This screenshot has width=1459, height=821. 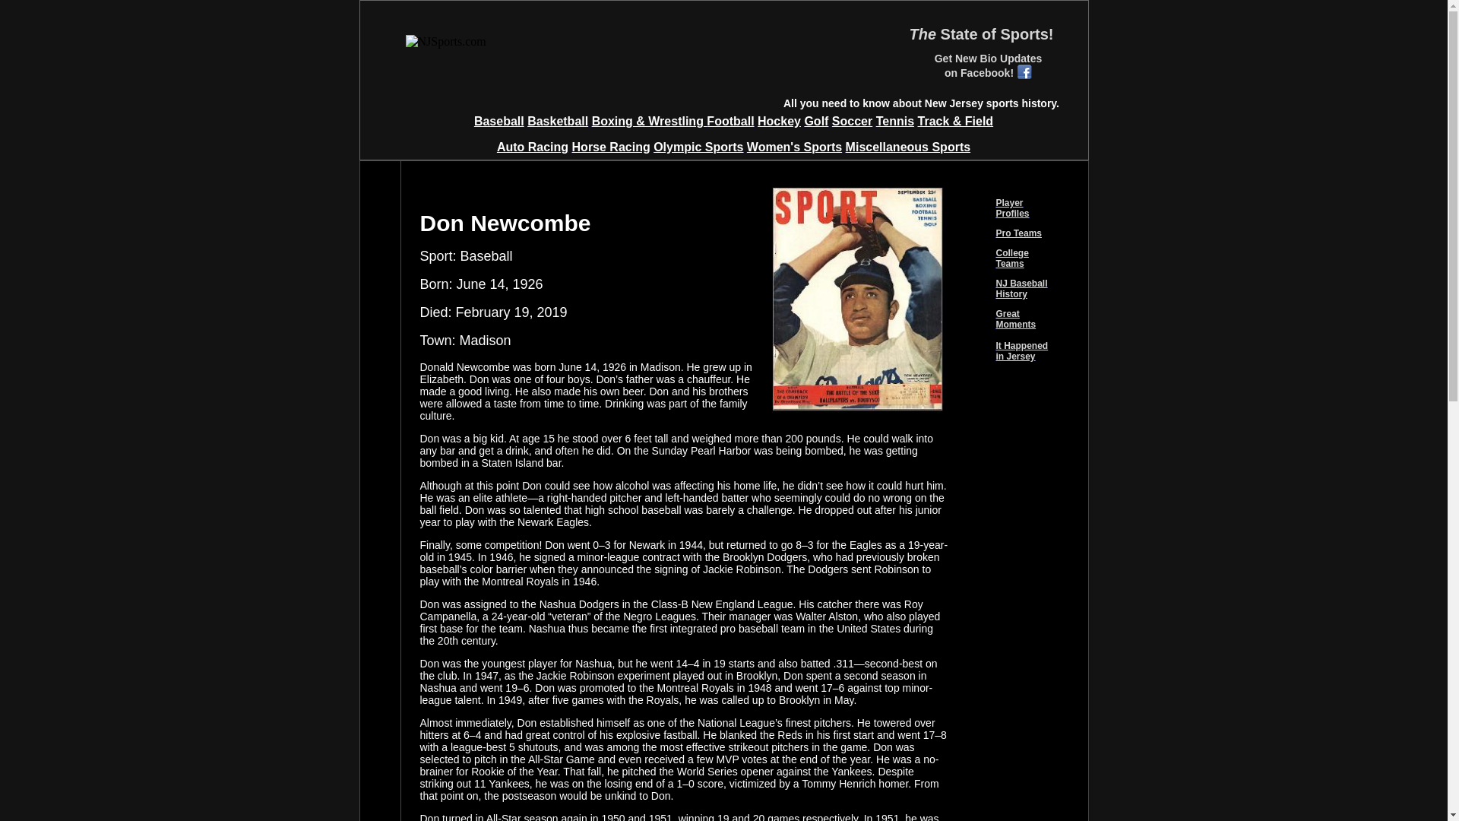 I want to click on Hockey, so click(x=779, y=122).